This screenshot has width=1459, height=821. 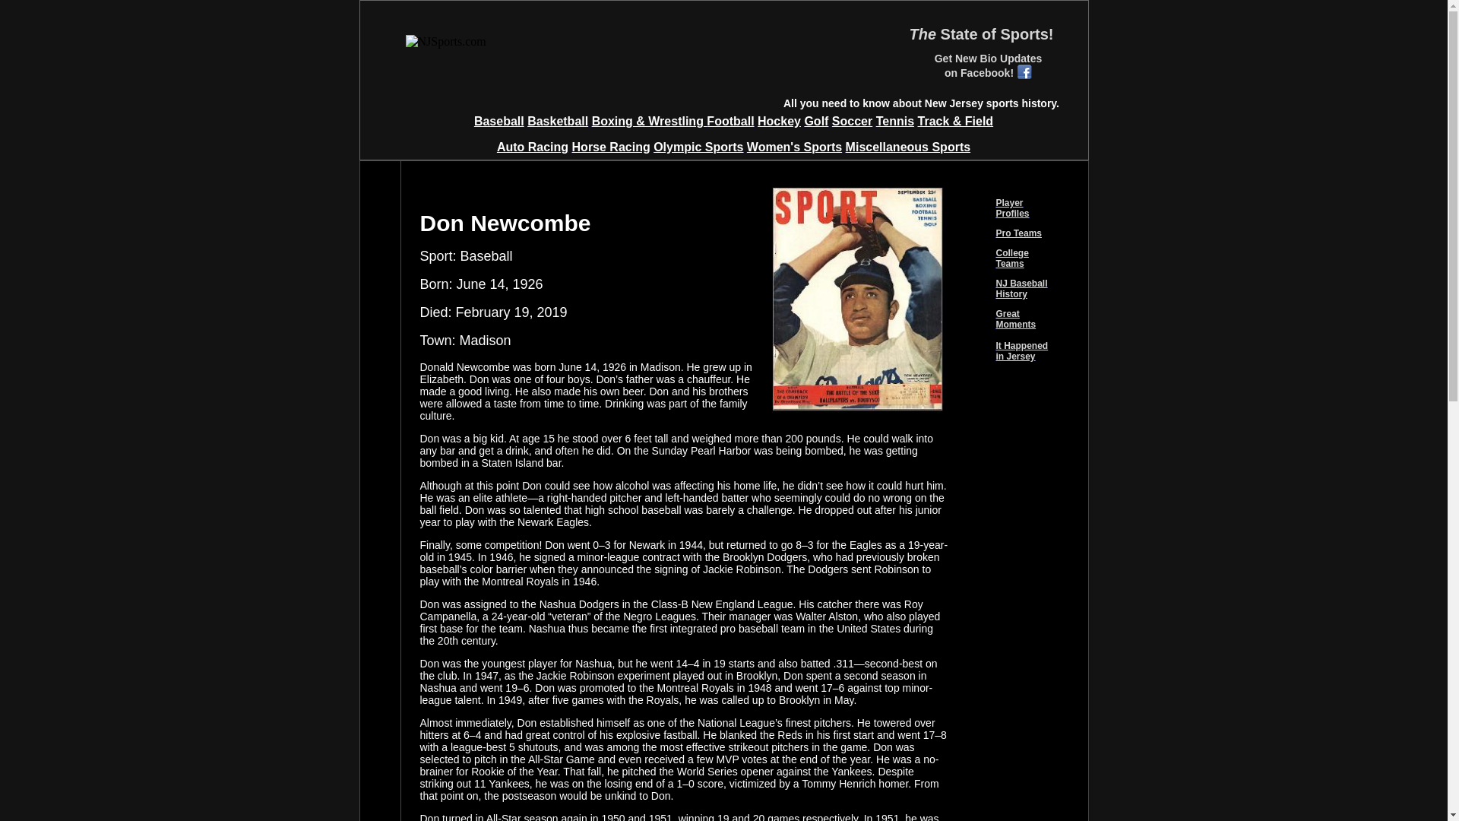 I want to click on Hockey, so click(x=779, y=122).